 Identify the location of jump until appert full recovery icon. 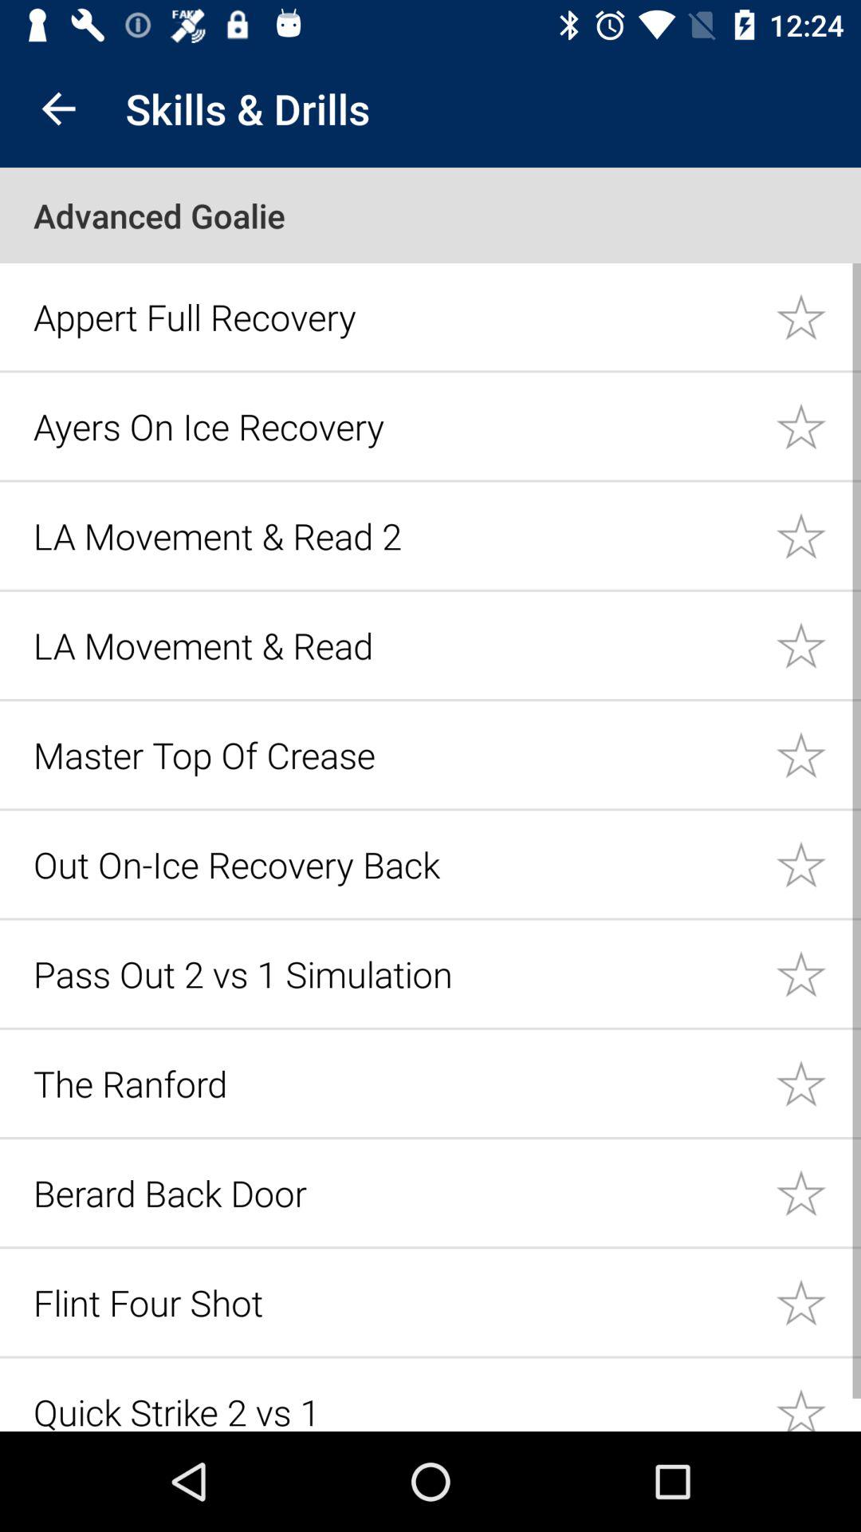
(395, 316).